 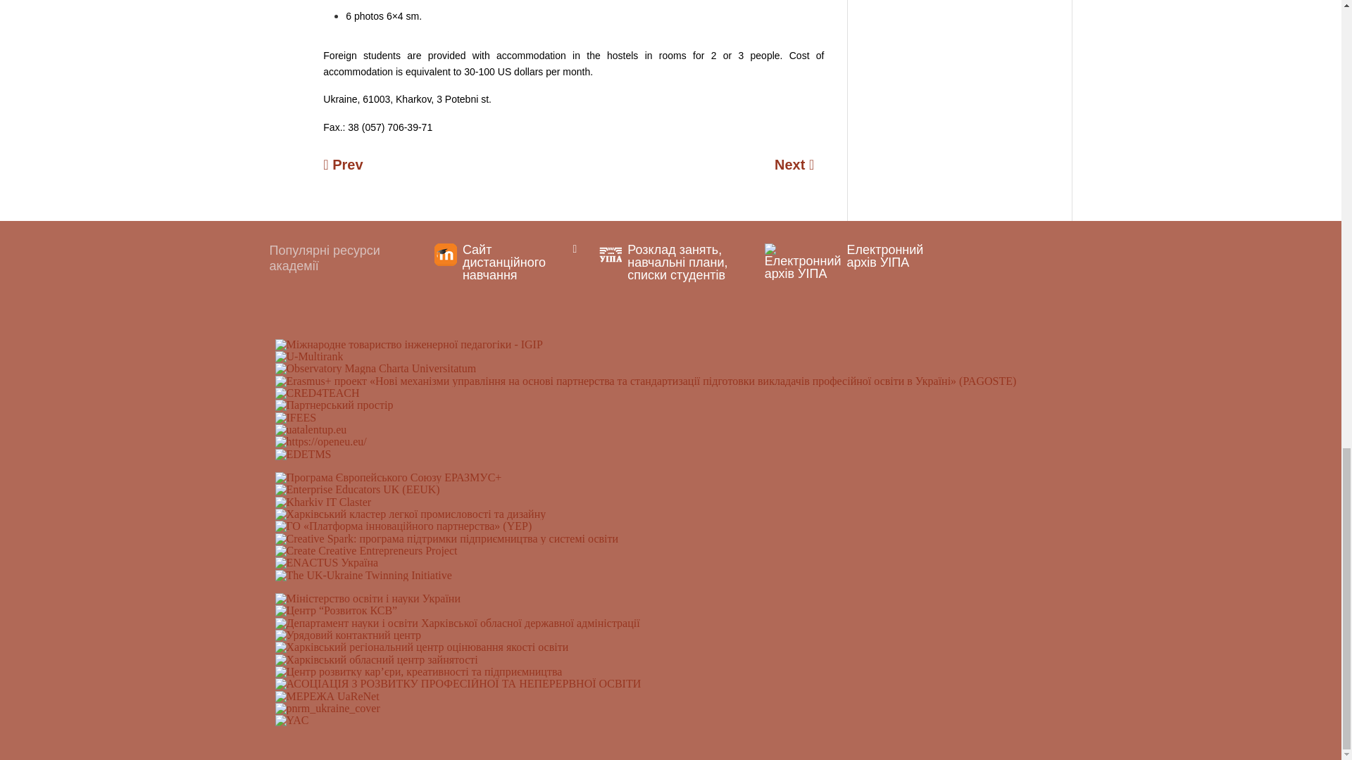 What do you see at coordinates (348, 165) in the screenshot?
I see `Contacts` at bounding box center [348, 165].